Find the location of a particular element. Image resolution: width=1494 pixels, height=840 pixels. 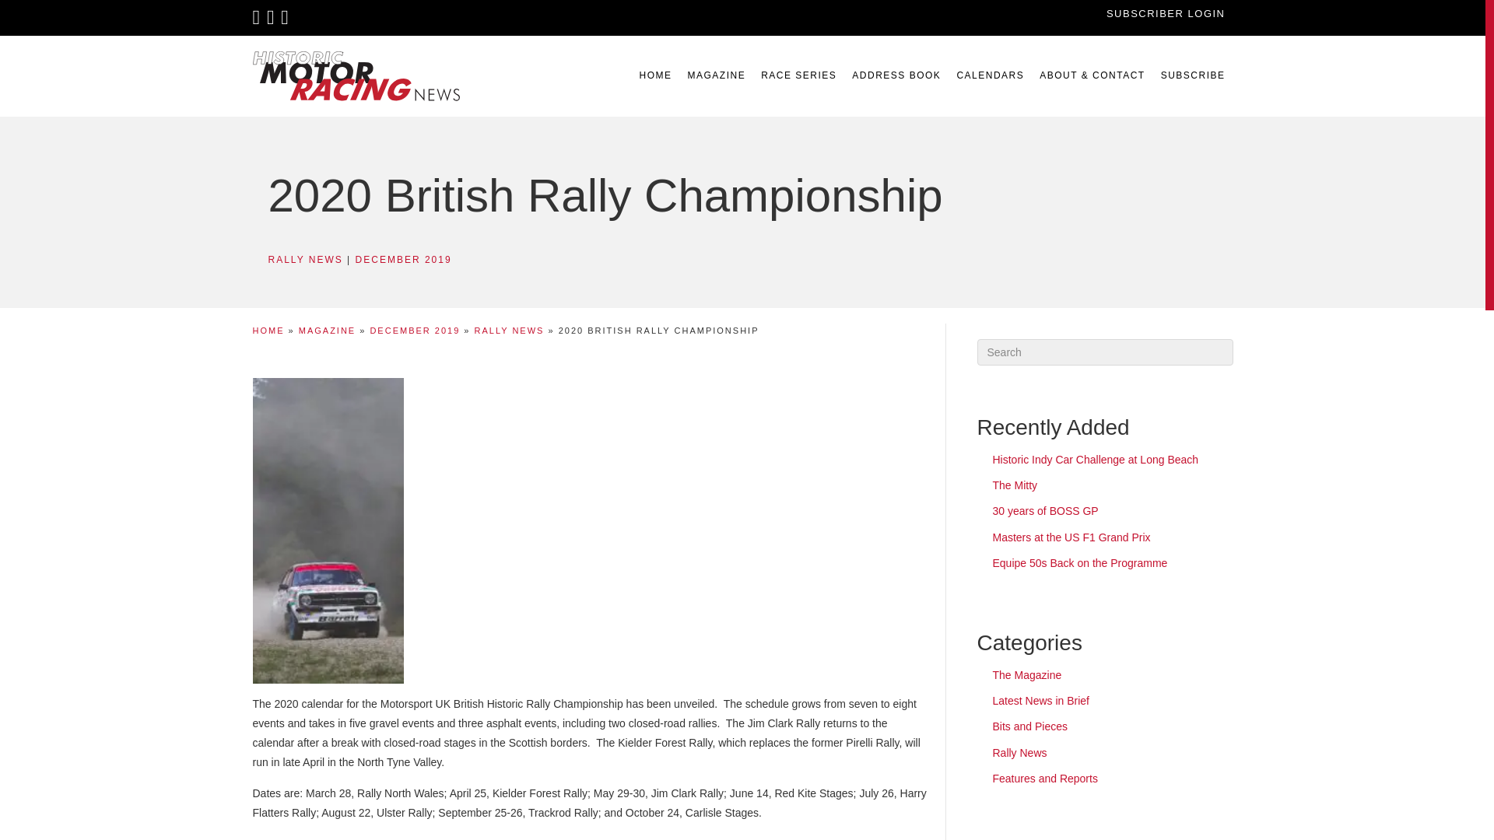

Bits and Pieces is located at coordinates (1030, 726).